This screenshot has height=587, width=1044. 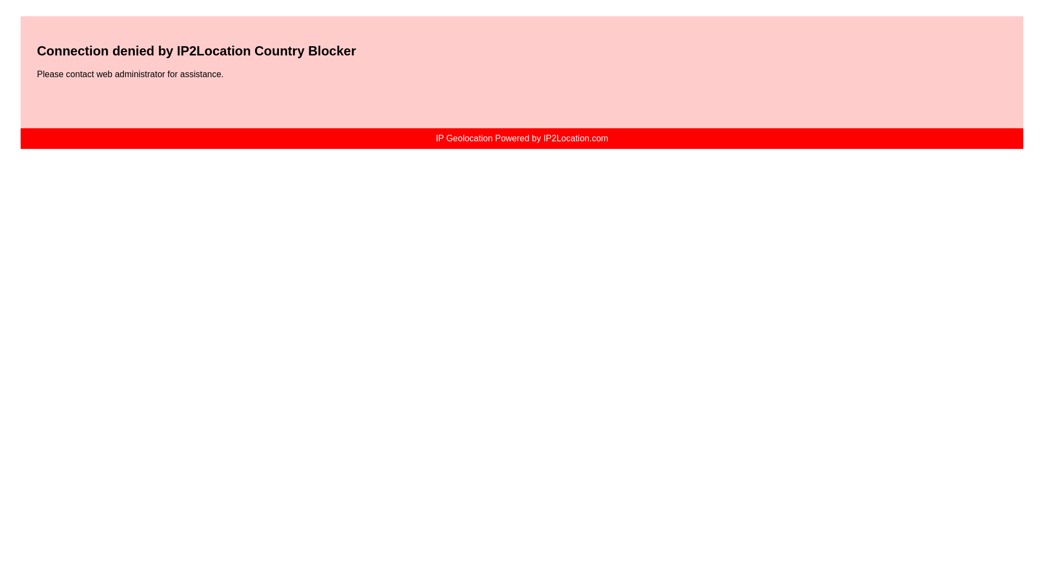 What do you see at coordinates (521, 138) in the screenshot?
I see `IP Geolocation Powered by IP2Location.com` at bounding box center [521, 138].